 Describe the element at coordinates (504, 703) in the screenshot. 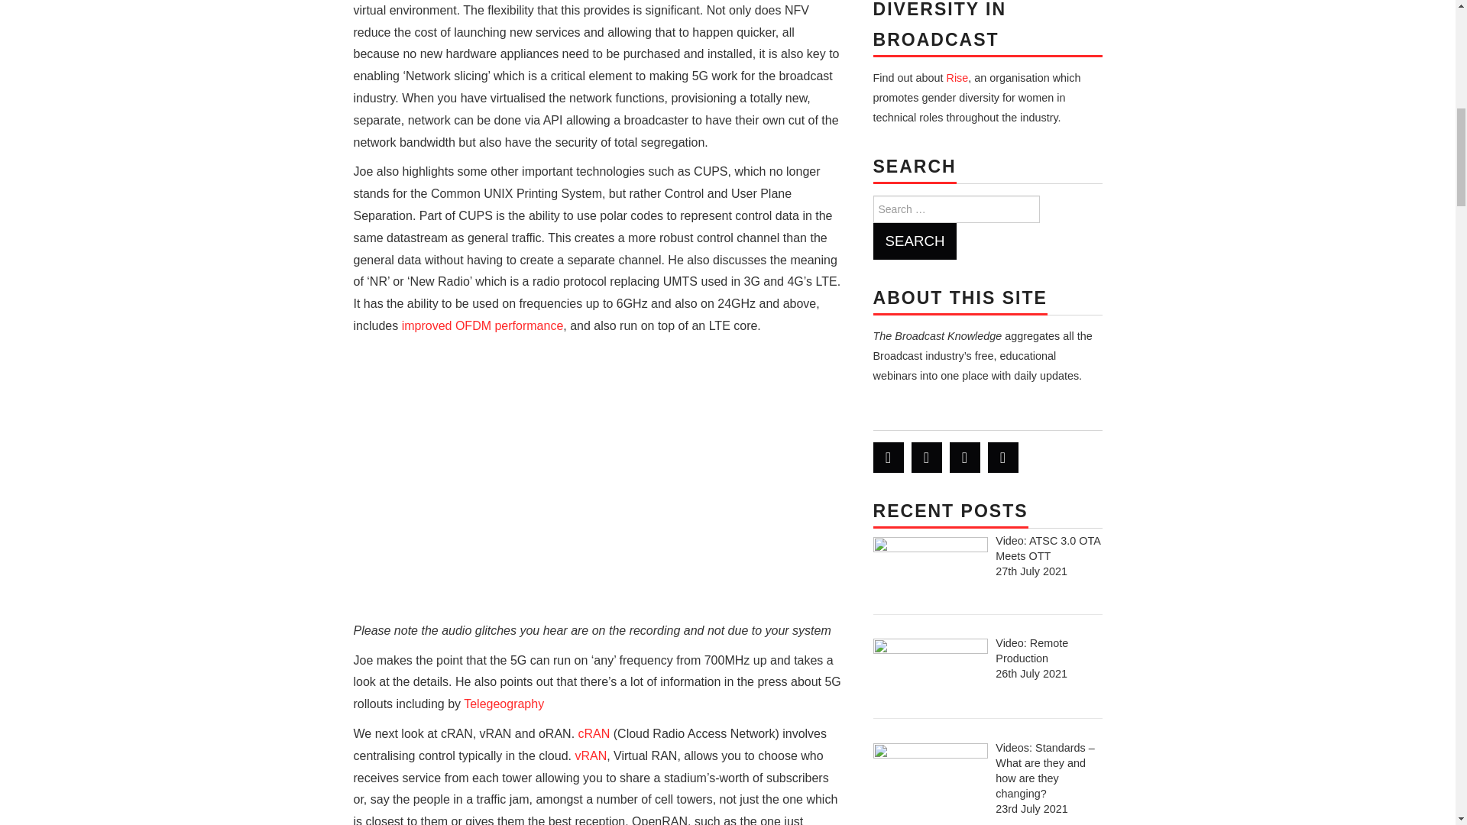

I see `Telegeography` at that location.